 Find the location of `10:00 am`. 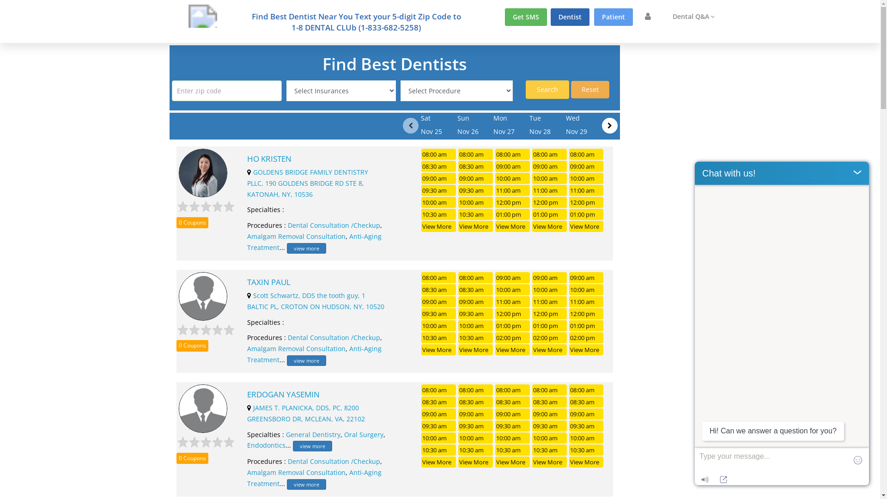

10:00 am is located at coordinates (439, 202).